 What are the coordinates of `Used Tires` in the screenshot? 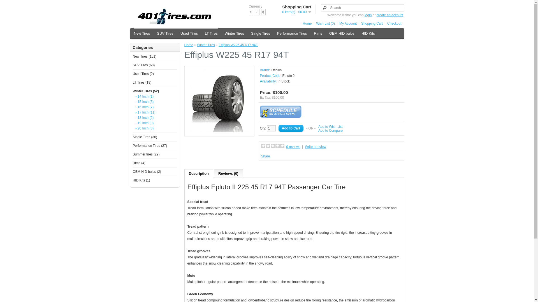 It's located at (189, 34).